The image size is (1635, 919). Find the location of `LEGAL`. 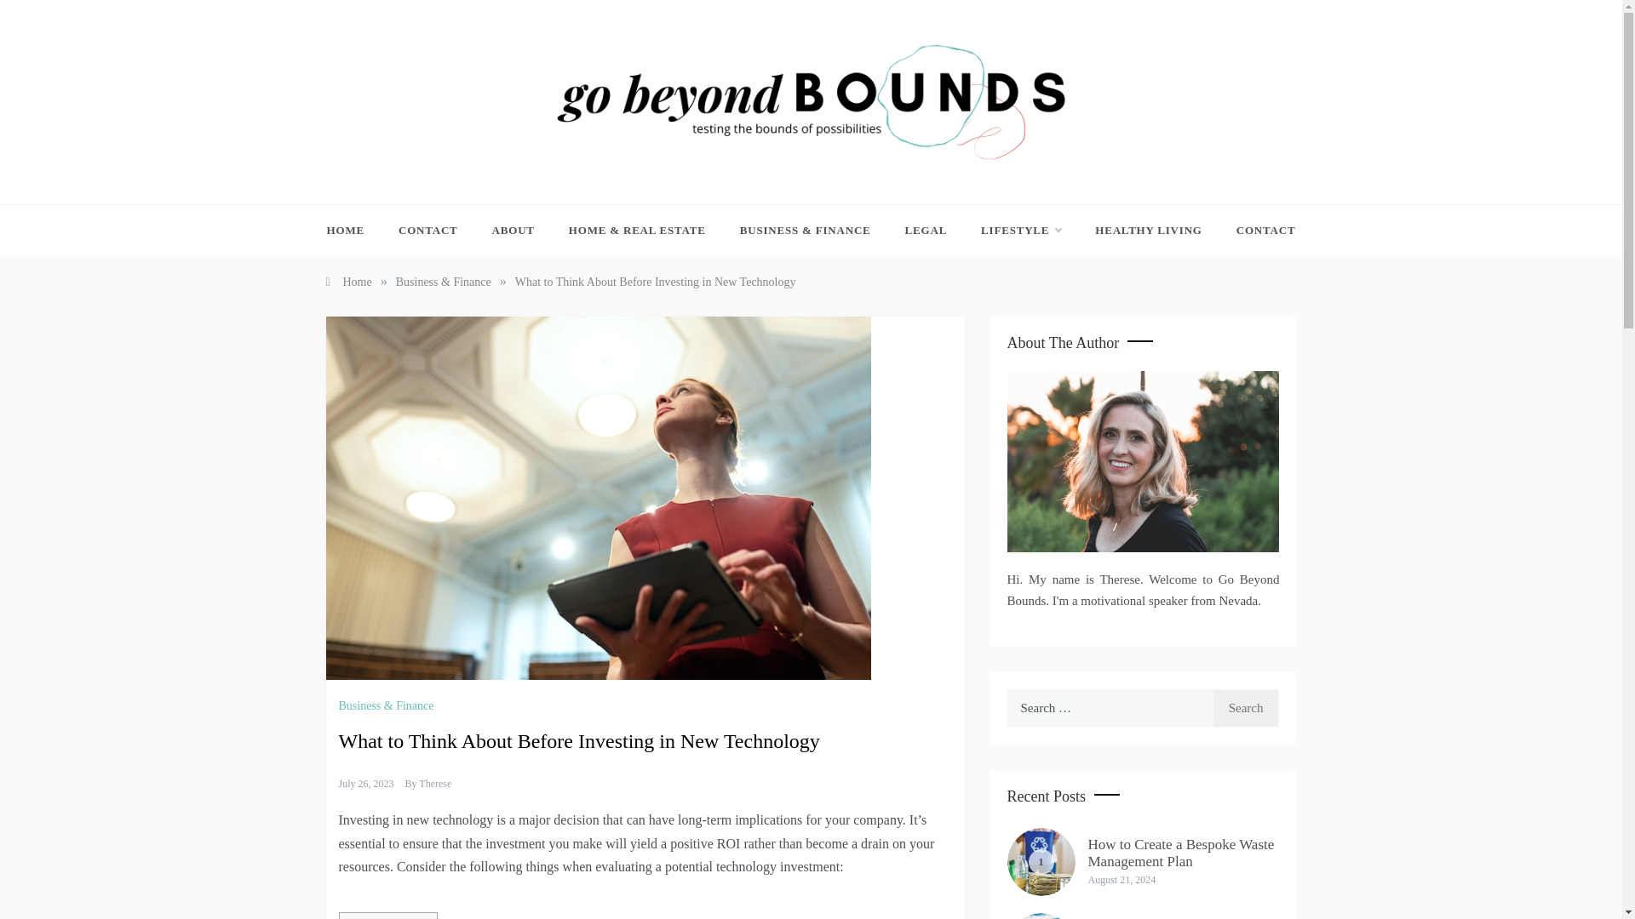

LEGAL is located at coordinates (926, 230).